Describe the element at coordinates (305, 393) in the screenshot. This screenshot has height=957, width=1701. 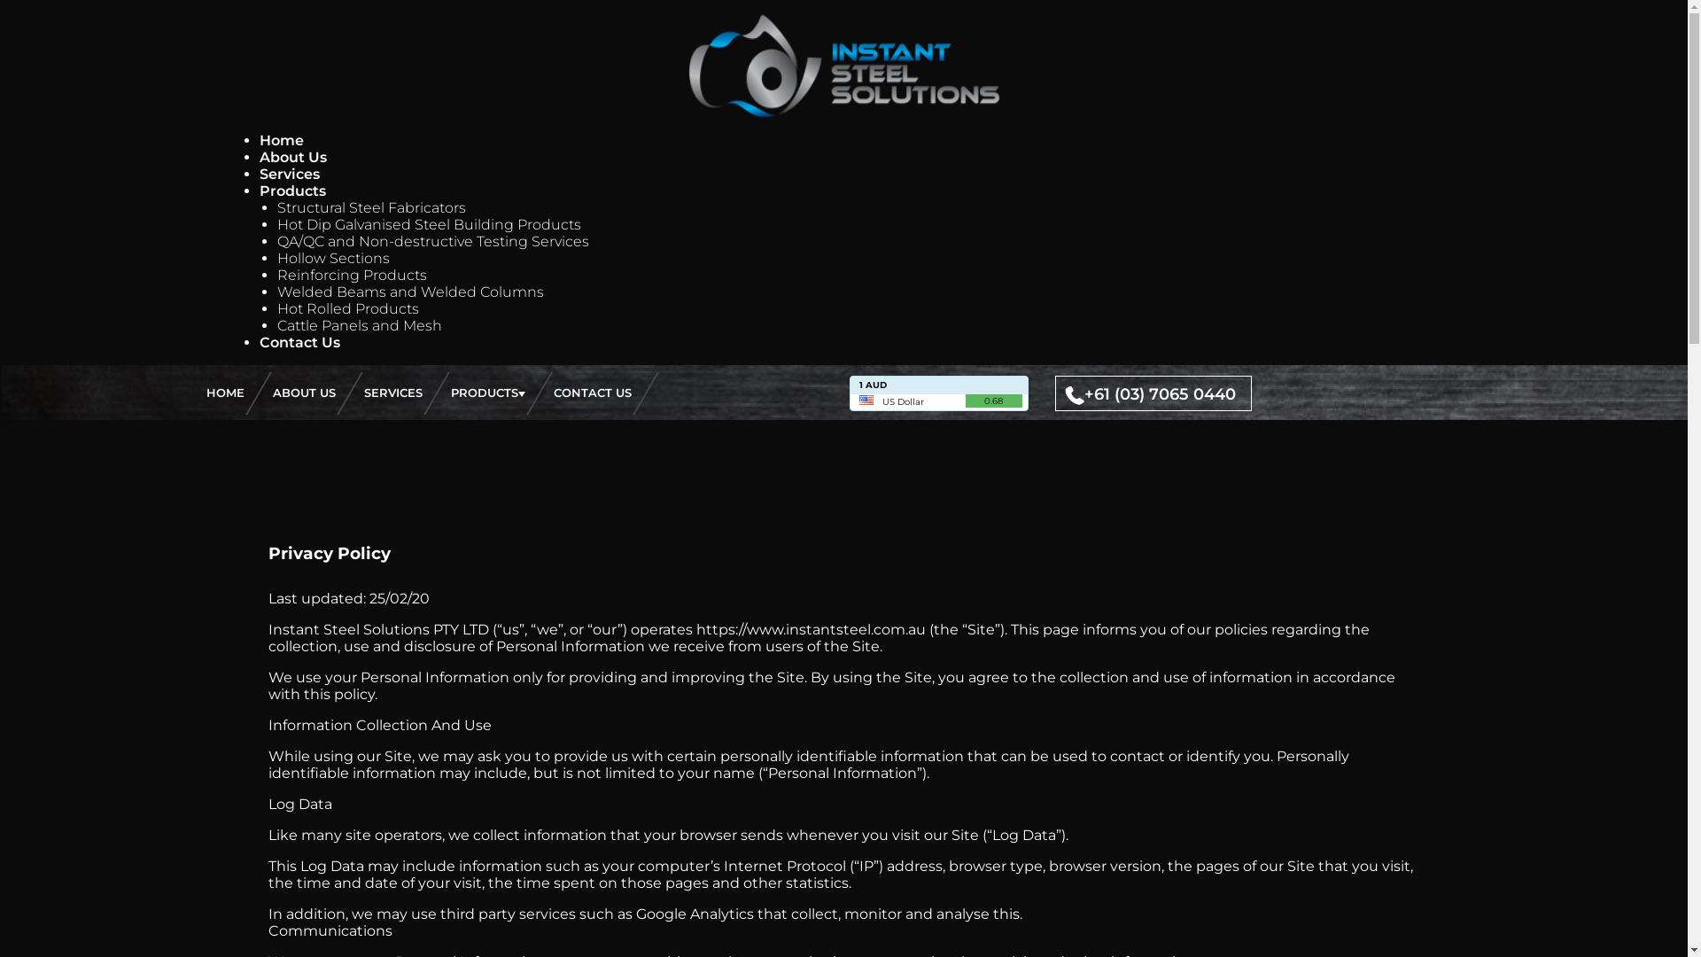
I see `ABOUT US` at that location.